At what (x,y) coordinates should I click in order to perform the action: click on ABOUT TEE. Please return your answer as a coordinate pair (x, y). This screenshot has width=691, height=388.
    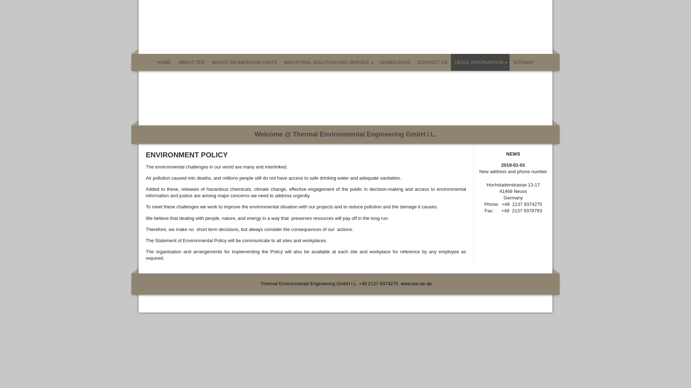
    Looking at the image, I should click on (191, 62).